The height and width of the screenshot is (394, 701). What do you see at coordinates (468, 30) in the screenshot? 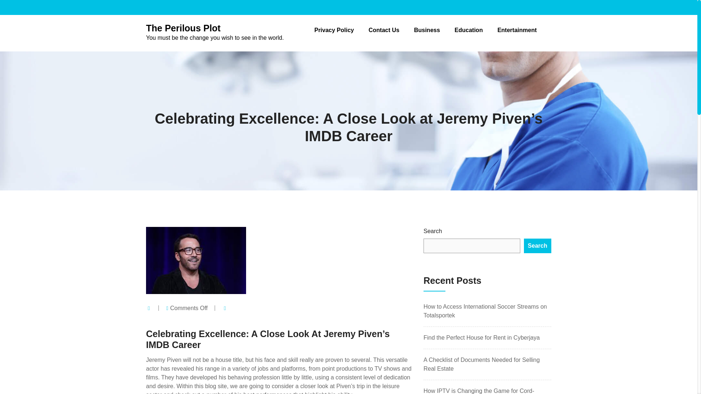
I see `Education` at bounding box center [468, 30].